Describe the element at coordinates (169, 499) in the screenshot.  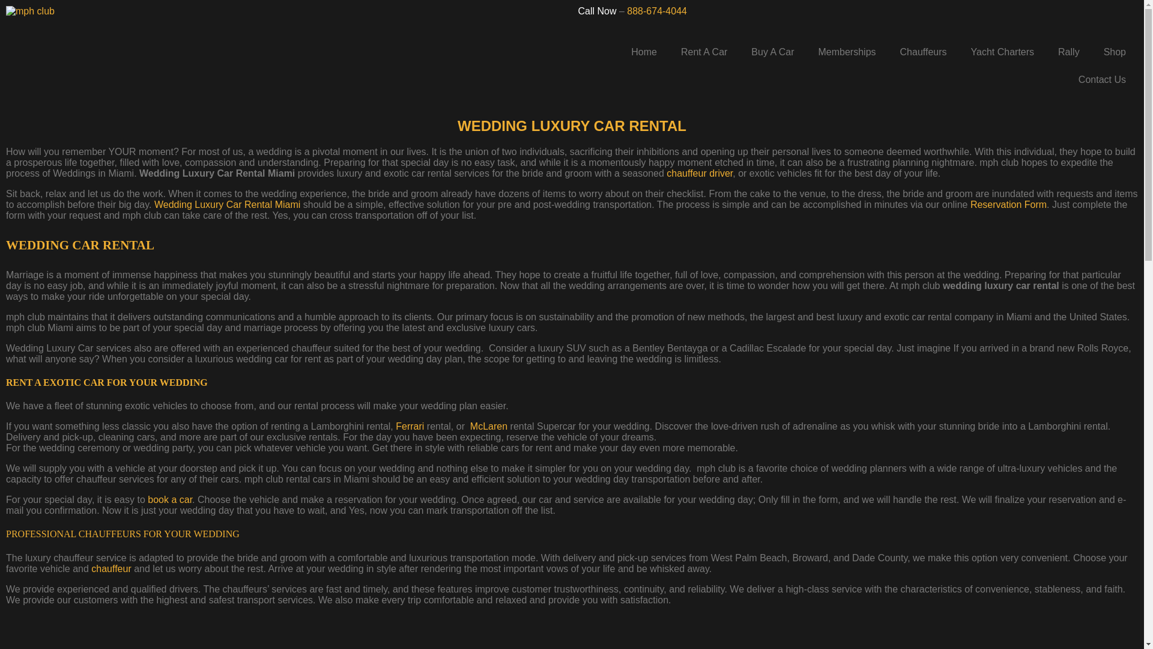
I see `book a car` at that location.